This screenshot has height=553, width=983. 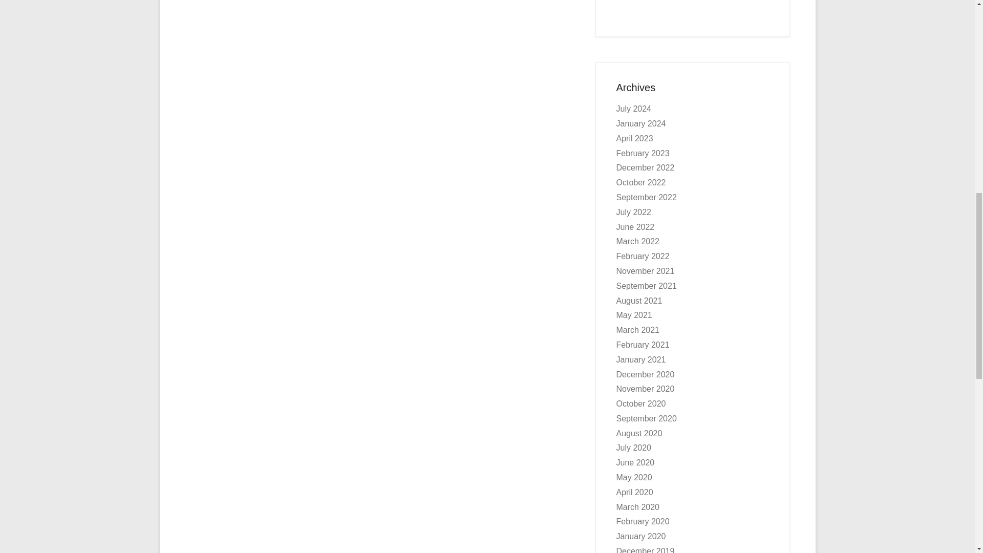 What do you see at coordinates (634, 315) in the screenshot?
I see `May 2021` at bounding box center [634, 315].